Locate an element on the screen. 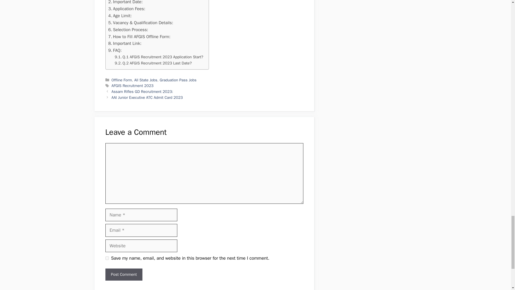 The image size is (515, 290). Offline Form is located at coordinates (122, 80).